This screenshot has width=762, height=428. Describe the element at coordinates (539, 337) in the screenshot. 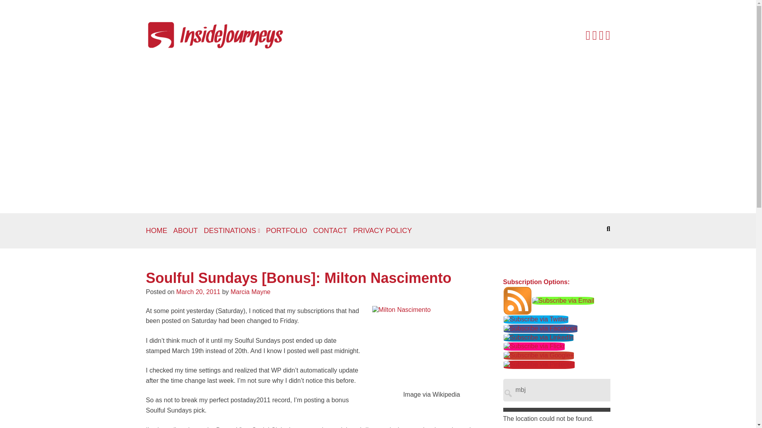

I see `Subscribe via LinkedIn` at that location.